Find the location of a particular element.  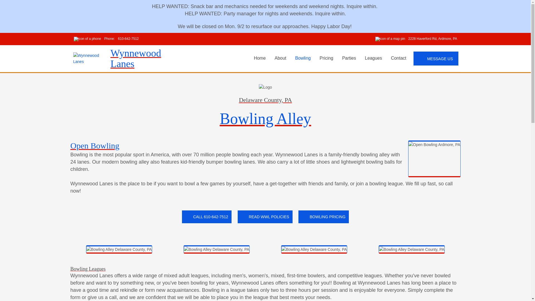

link to home page is located at coordinates (140, 59).